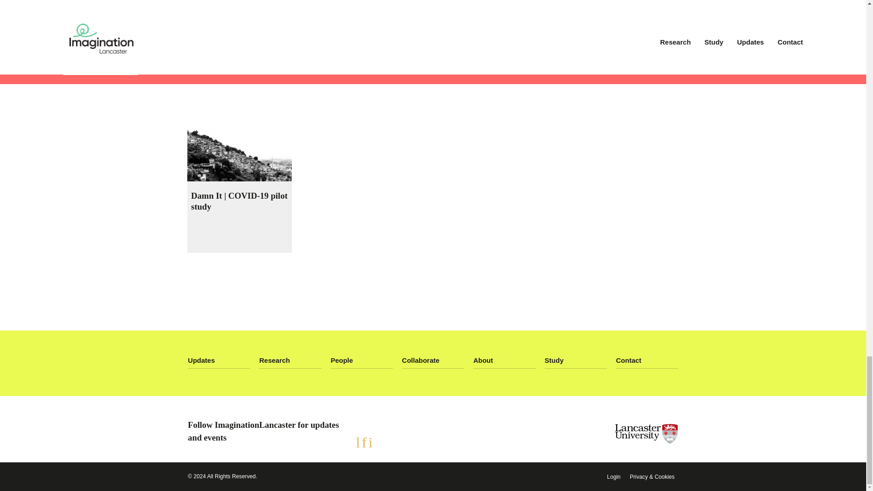 The image size is (873, 491). What do you see at coordinates (576, 361) in the screenshot?
I see `Study` at bounding box center [576, 361].